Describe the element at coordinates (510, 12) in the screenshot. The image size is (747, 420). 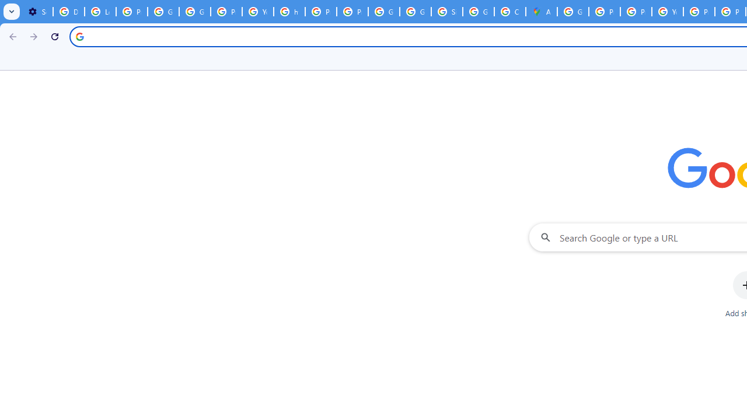
I see `Create your Google Account` at that location.